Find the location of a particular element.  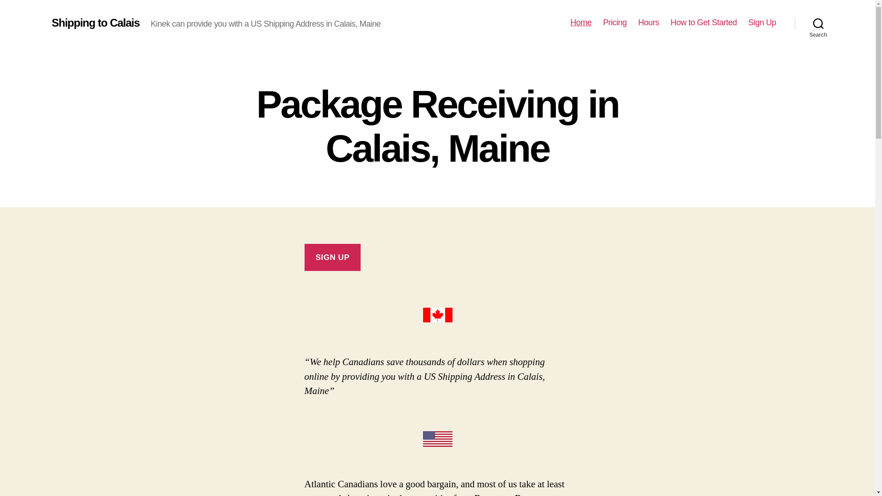

Shipping to Calais is located at coordinates (95, 23).